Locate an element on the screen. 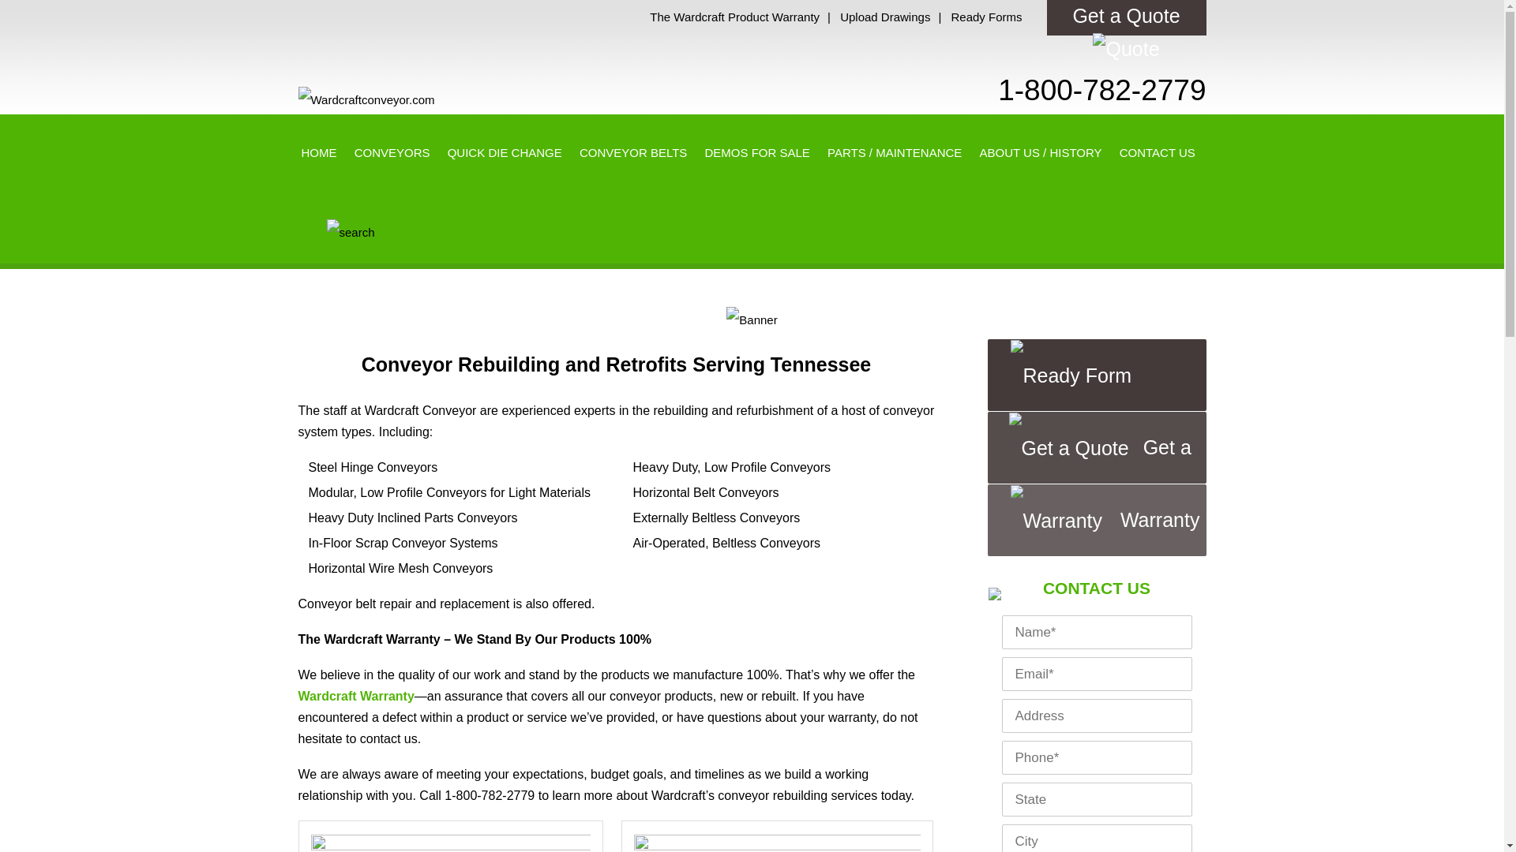 Image resolution: width=1516 pixels, height=852 pixels. The Wardcraft Product Warranty is located at coordinates (734, 17).